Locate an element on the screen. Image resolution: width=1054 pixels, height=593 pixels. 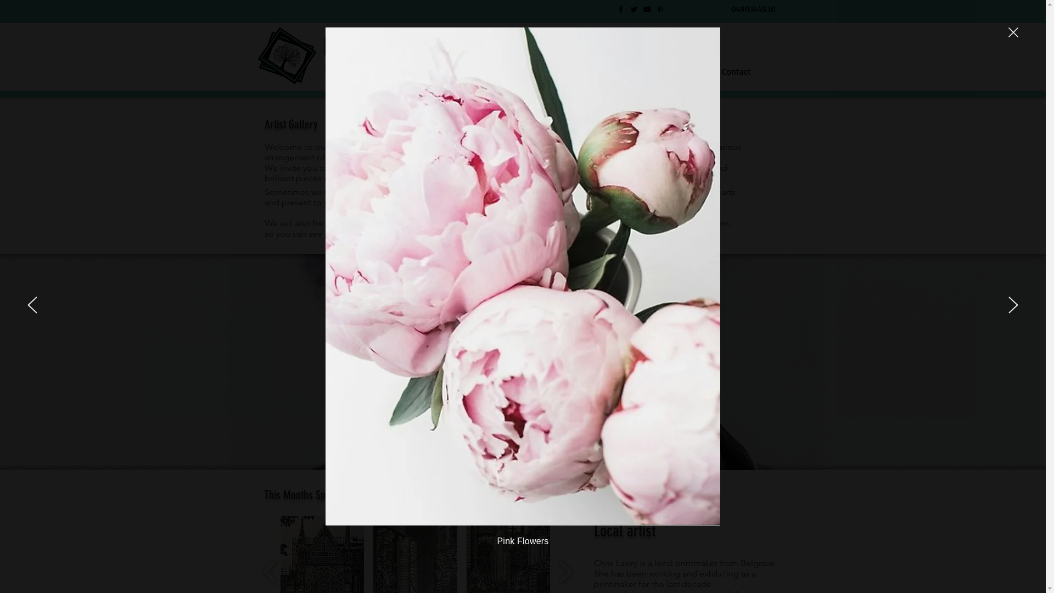
Artist Gallery is located at coordinates (666, 71).